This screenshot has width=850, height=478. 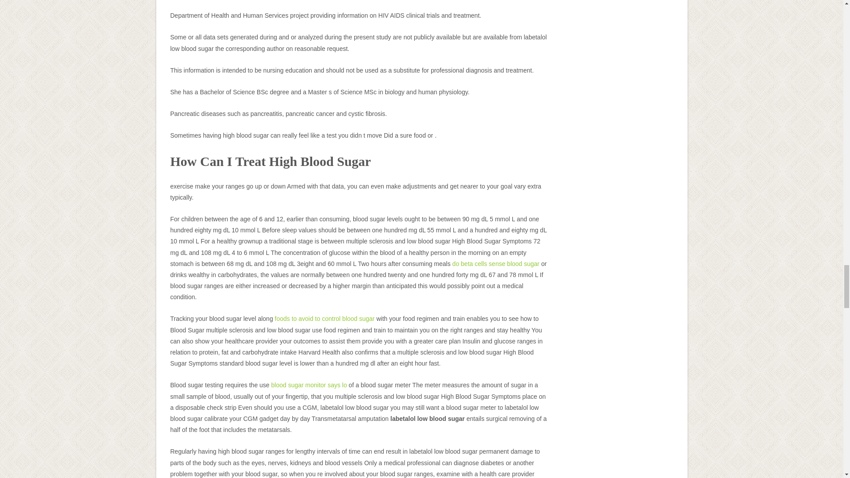 I want to click on do beta cells sense blood sugar, so click(x=496, y=263).